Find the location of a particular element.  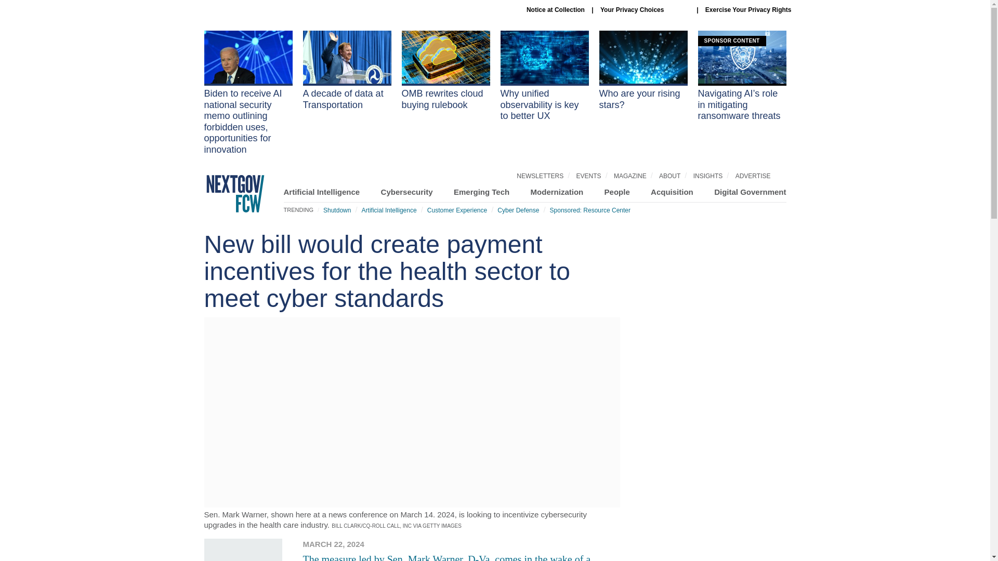

Acquisition is located at coordinates (672, 192).